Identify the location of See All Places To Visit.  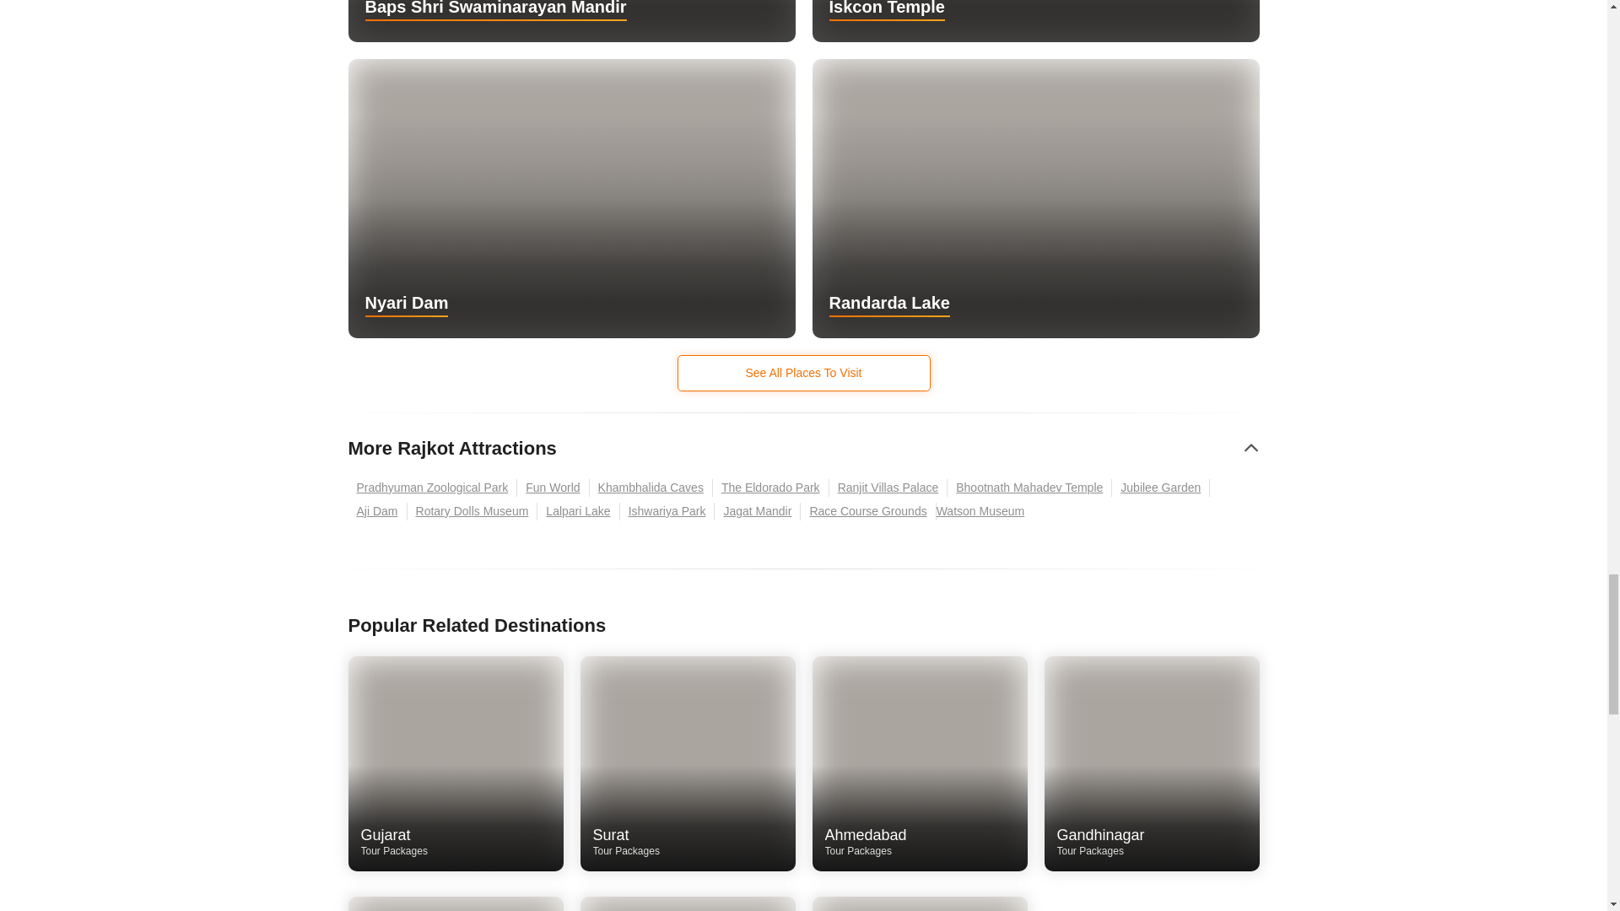
(803, 373).